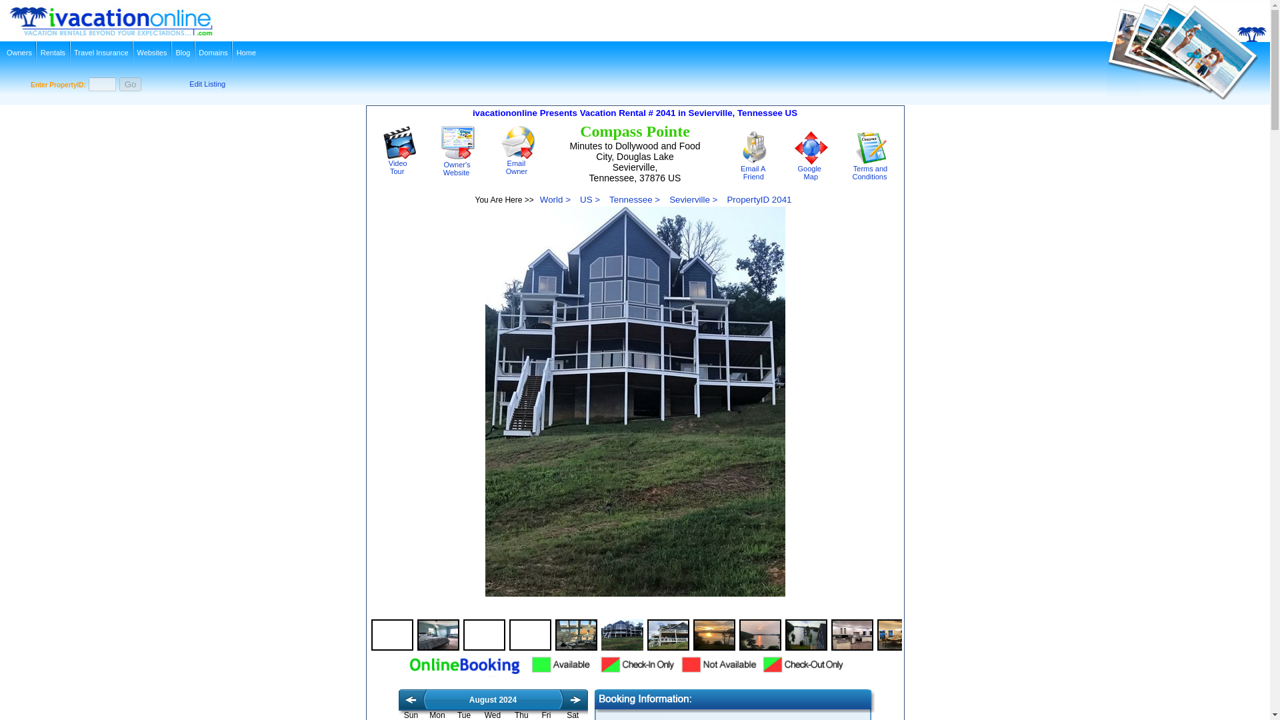 The height and width of the screenshot is (720, 1280). What do you see at coordinates (755, 148) in the screenshot?
I see `Terms and Conditions` at bounding box center [755, 148].